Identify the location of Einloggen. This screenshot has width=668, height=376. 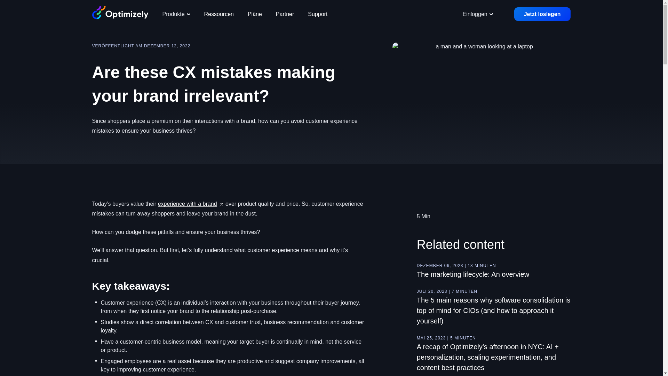
(477, 14).